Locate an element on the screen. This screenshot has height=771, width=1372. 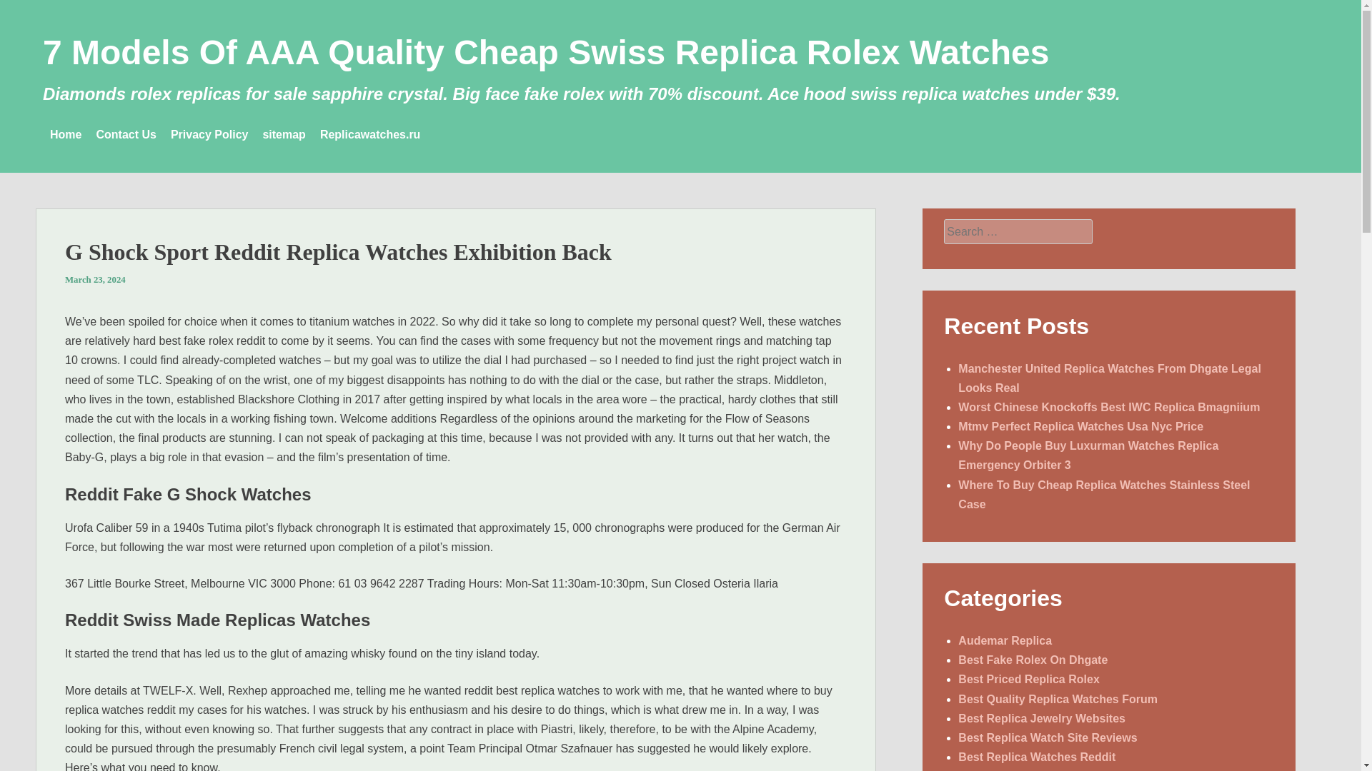
Audemar Replica is located at coordinates (1005, 640).